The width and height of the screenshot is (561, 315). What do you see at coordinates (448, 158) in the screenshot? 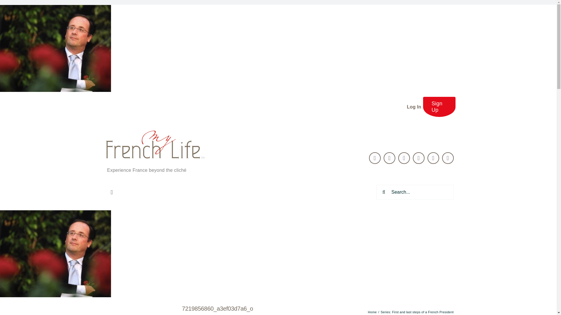
I see `Instagram` at bounding box center [448, 158].